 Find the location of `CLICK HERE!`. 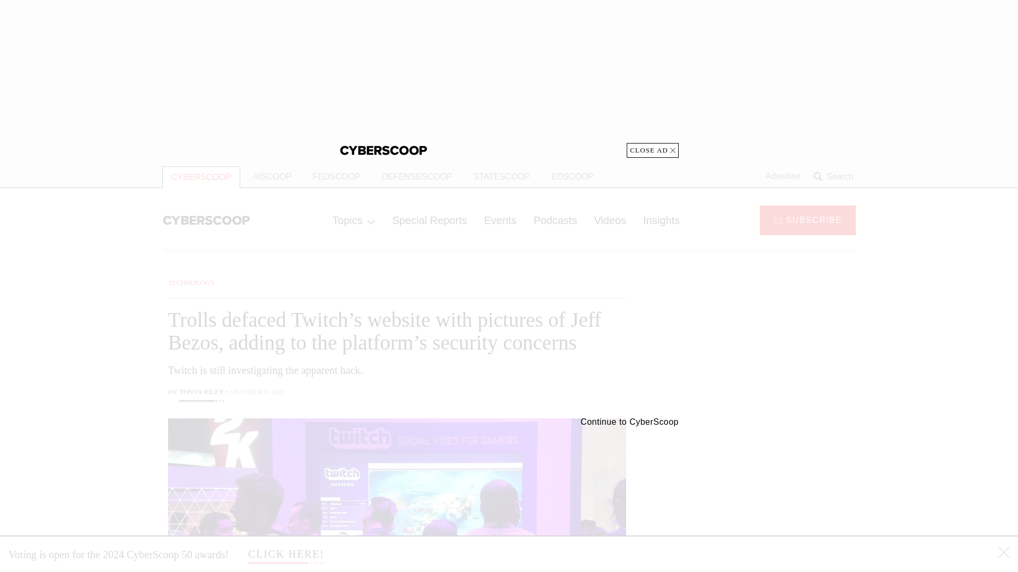

CLICK HERE! is located at coordinates (286, 554).